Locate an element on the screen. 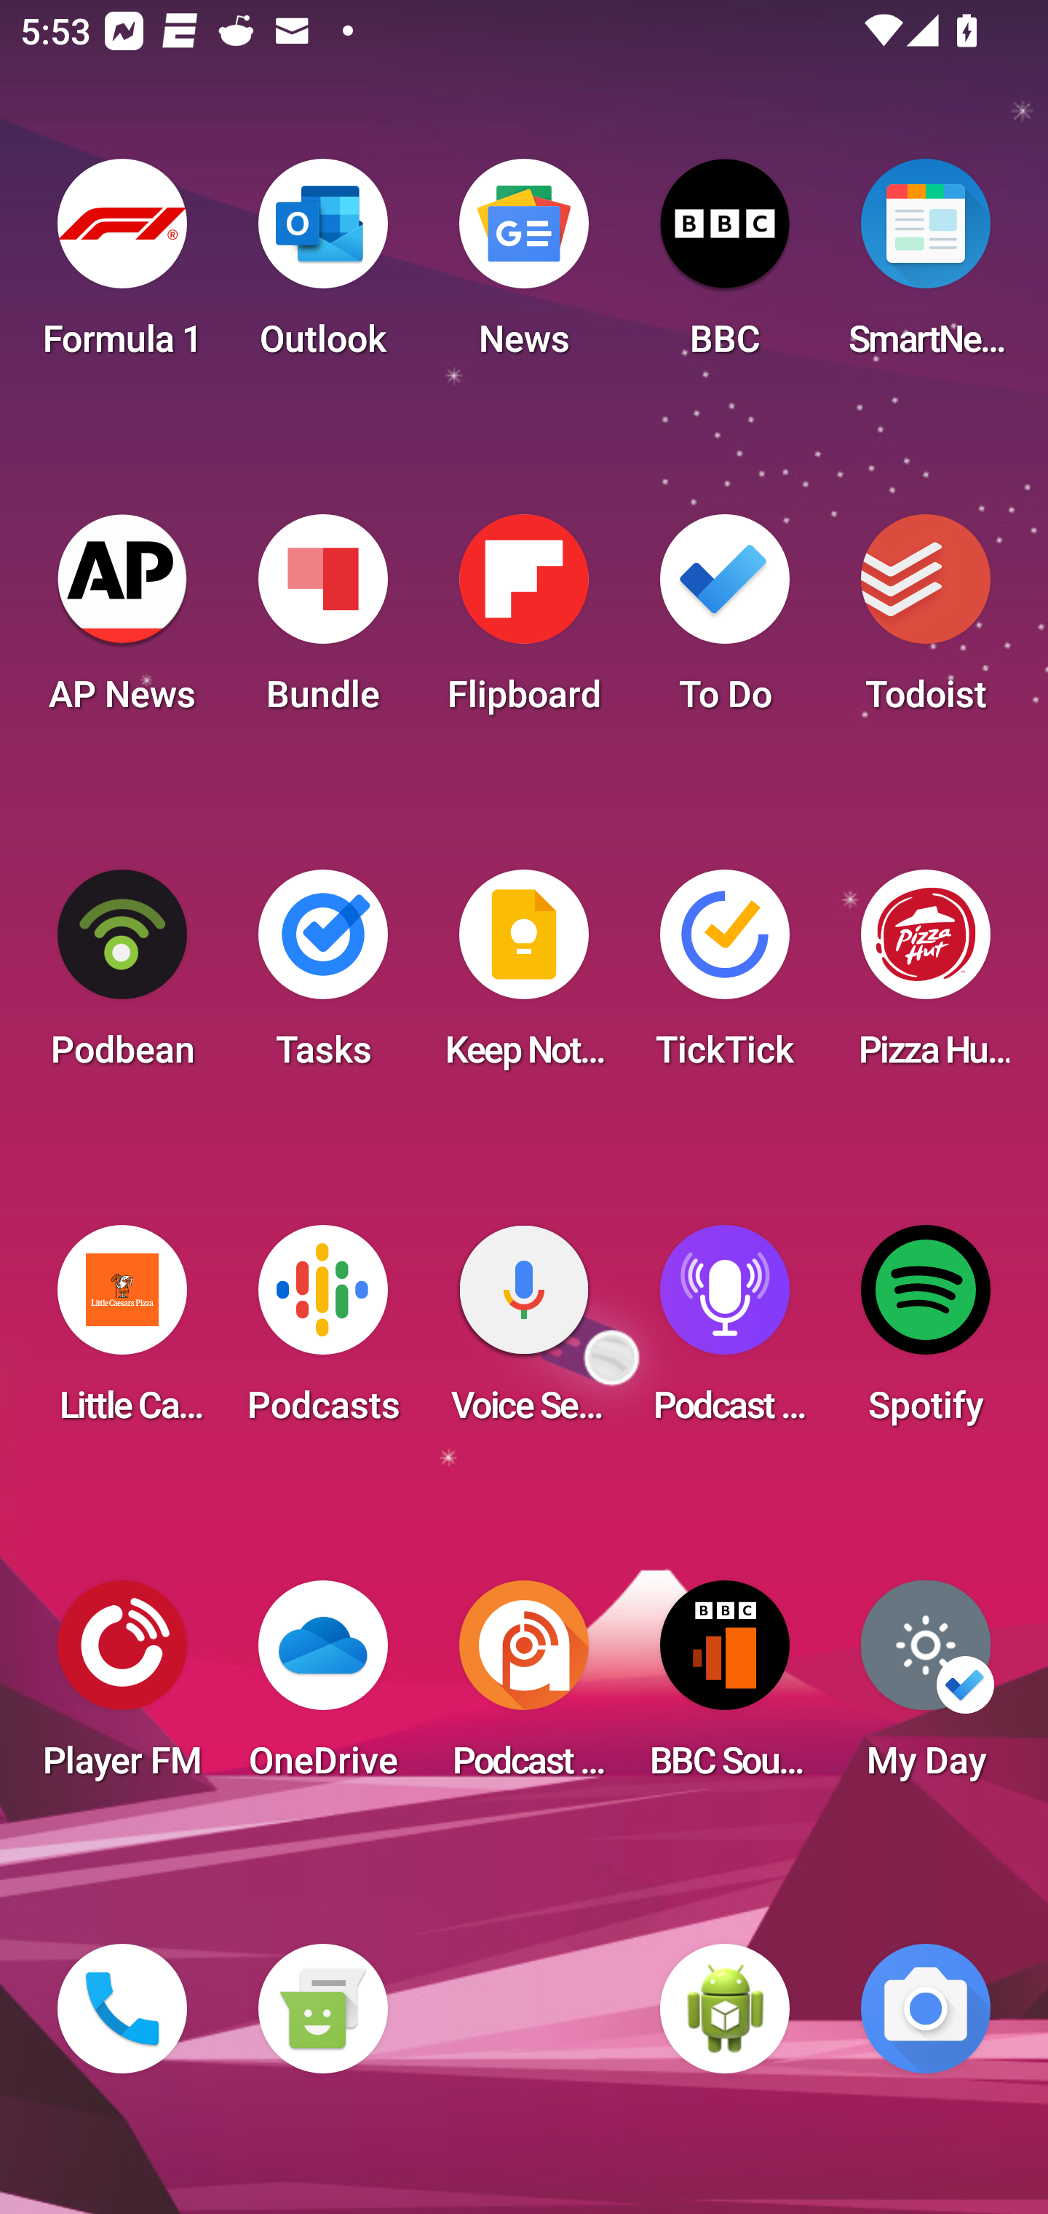 This screenshot has height=2214, width=1048. BBC is located at coordinates (725, 267).